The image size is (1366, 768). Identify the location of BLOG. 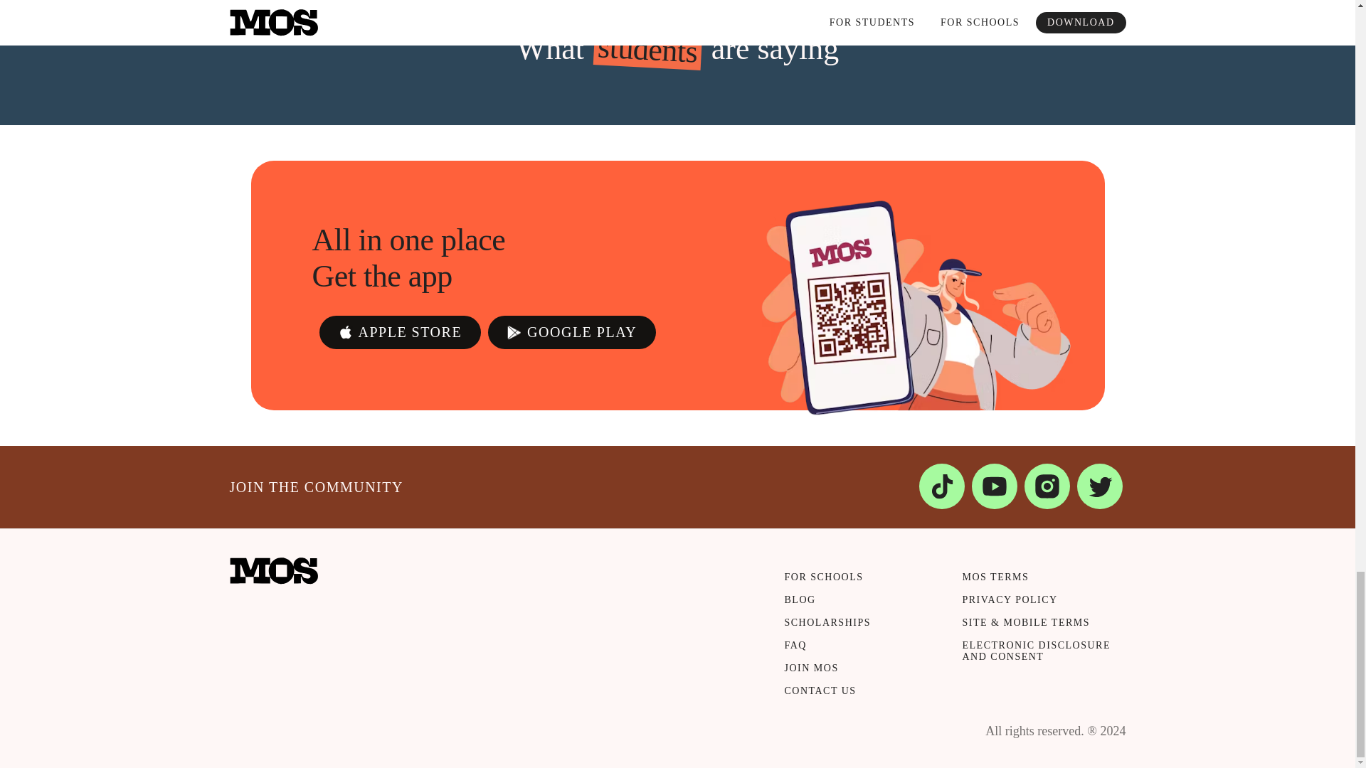
(858, 606).